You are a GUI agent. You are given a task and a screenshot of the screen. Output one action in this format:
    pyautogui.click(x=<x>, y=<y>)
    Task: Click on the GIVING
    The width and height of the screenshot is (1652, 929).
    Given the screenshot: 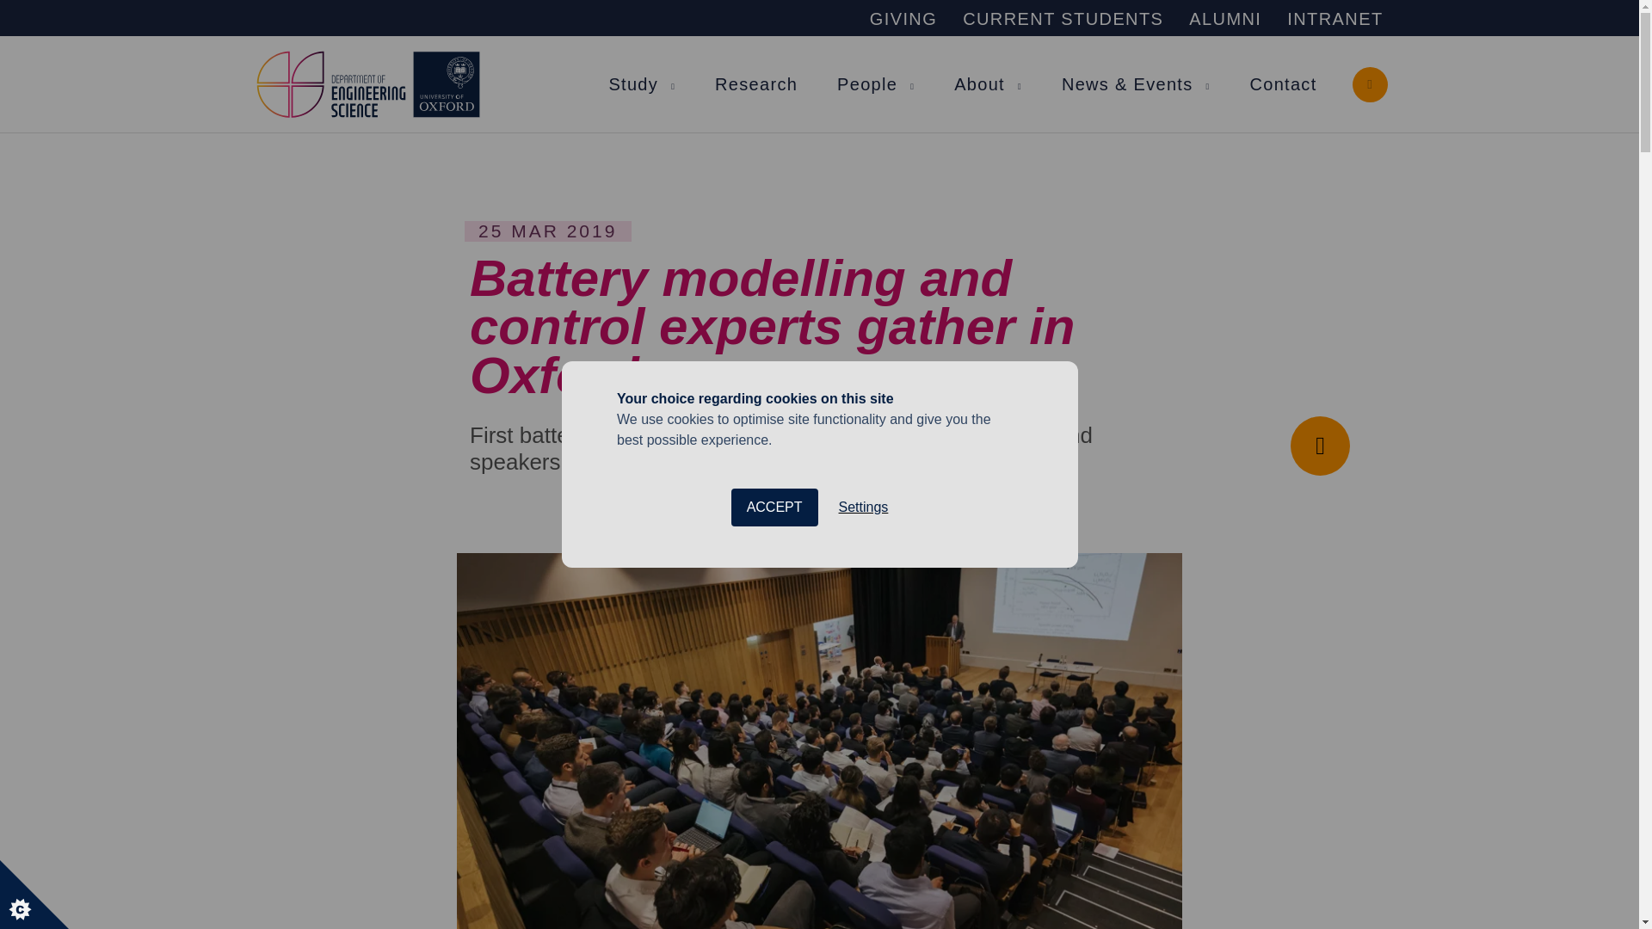 What is the action you would take?
    pyautogui.click(x=903, y=19)
    